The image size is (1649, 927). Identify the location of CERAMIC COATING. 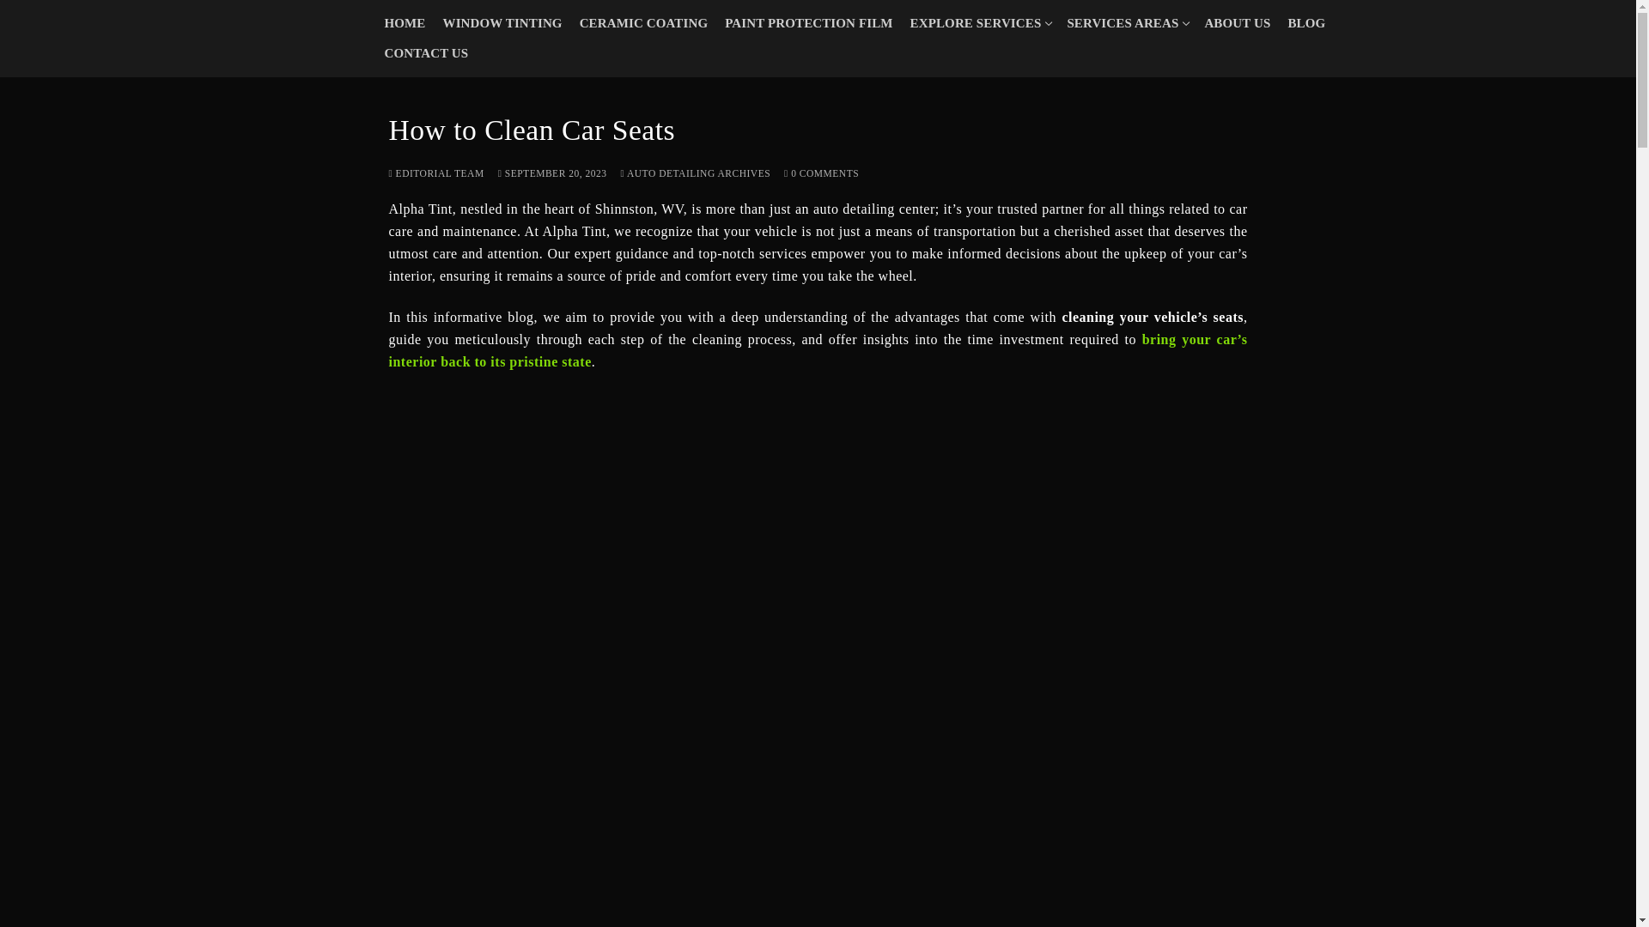
(1306, 23).